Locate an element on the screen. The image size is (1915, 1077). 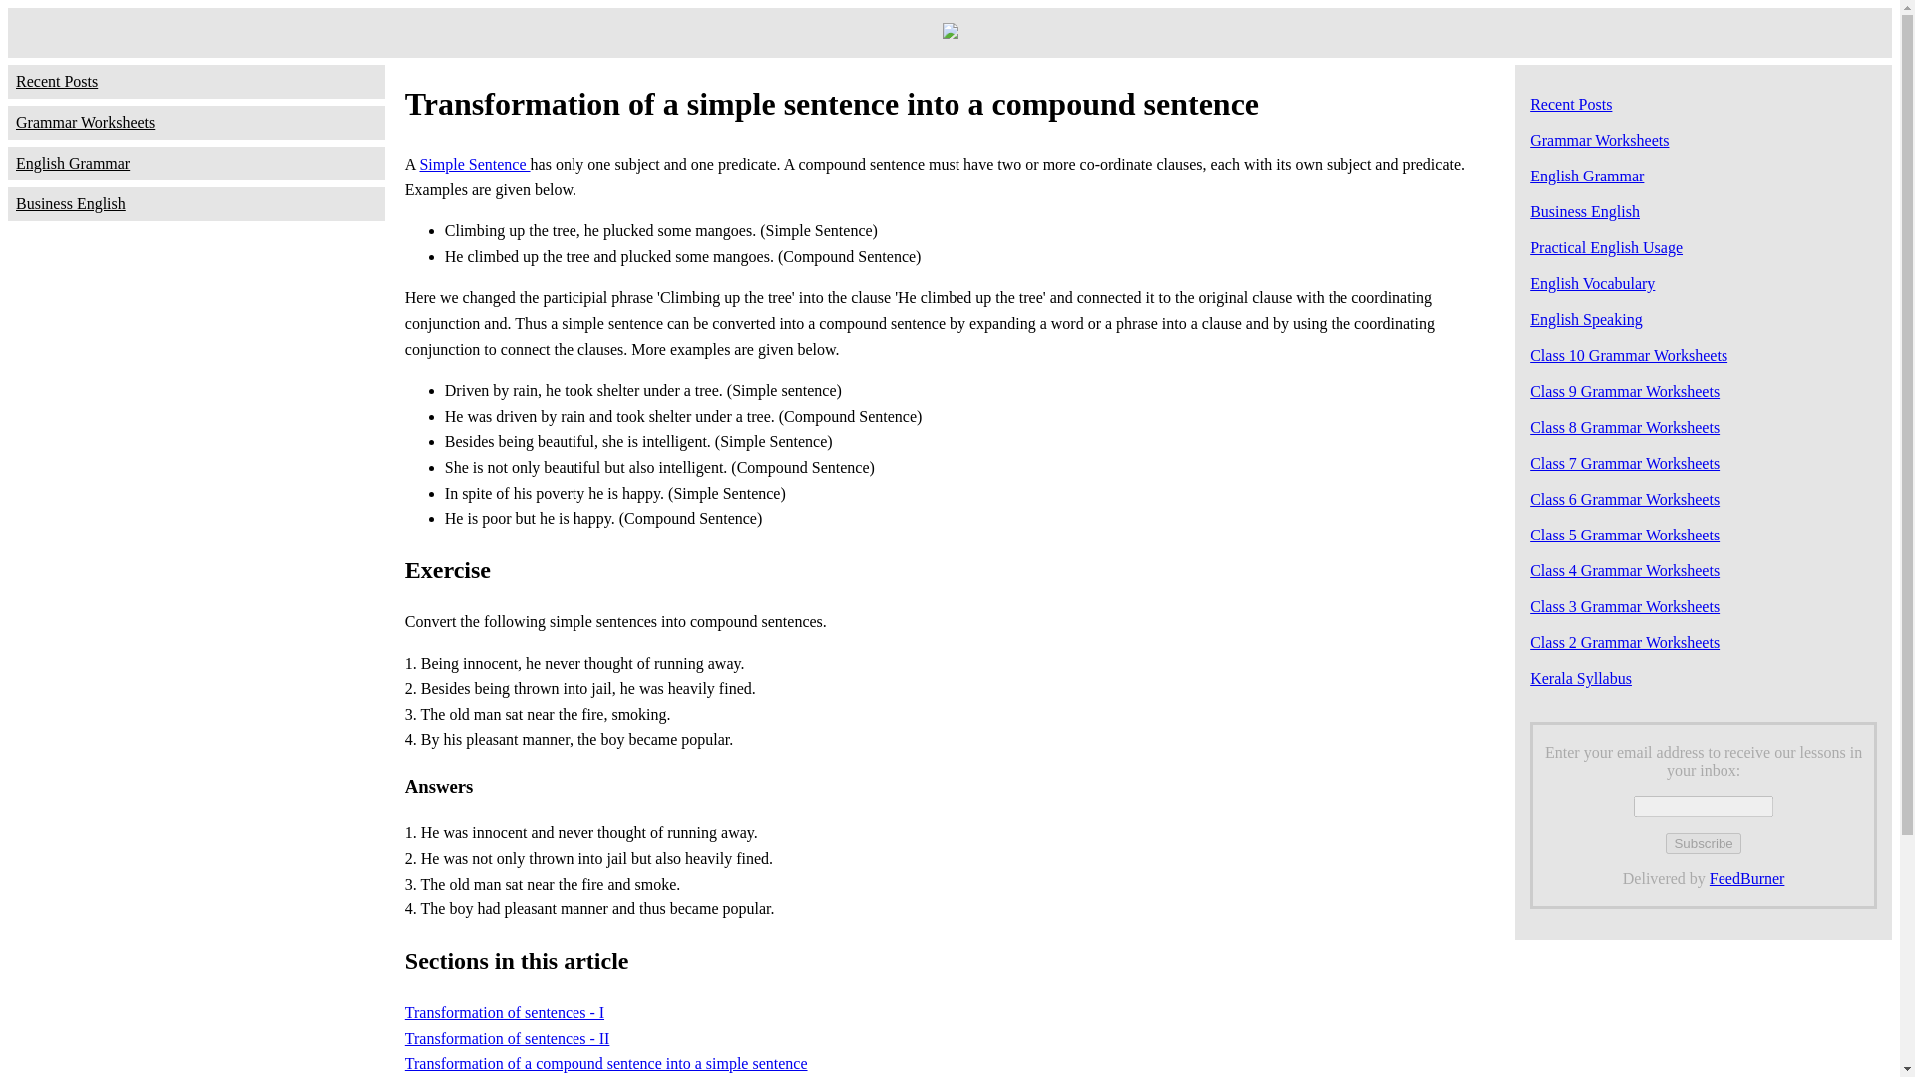
Grammar Worksheets is located at coordinates (195, 122).